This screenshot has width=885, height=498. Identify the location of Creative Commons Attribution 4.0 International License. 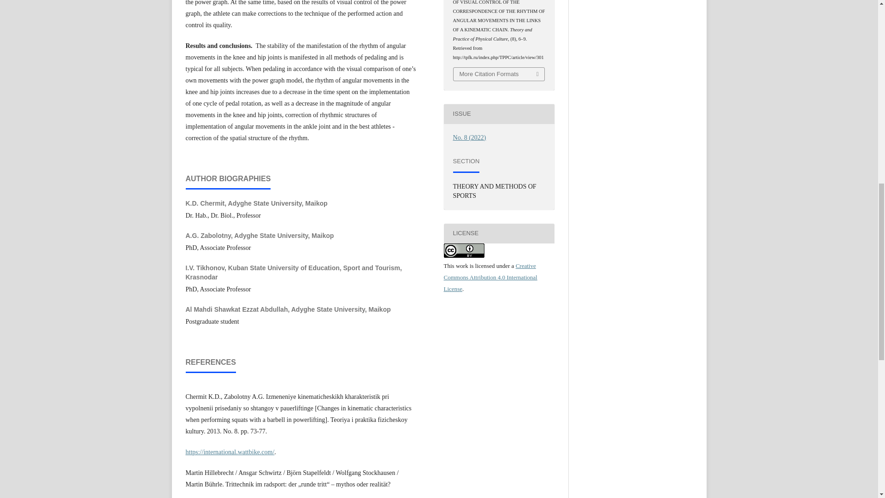
(490, 277).